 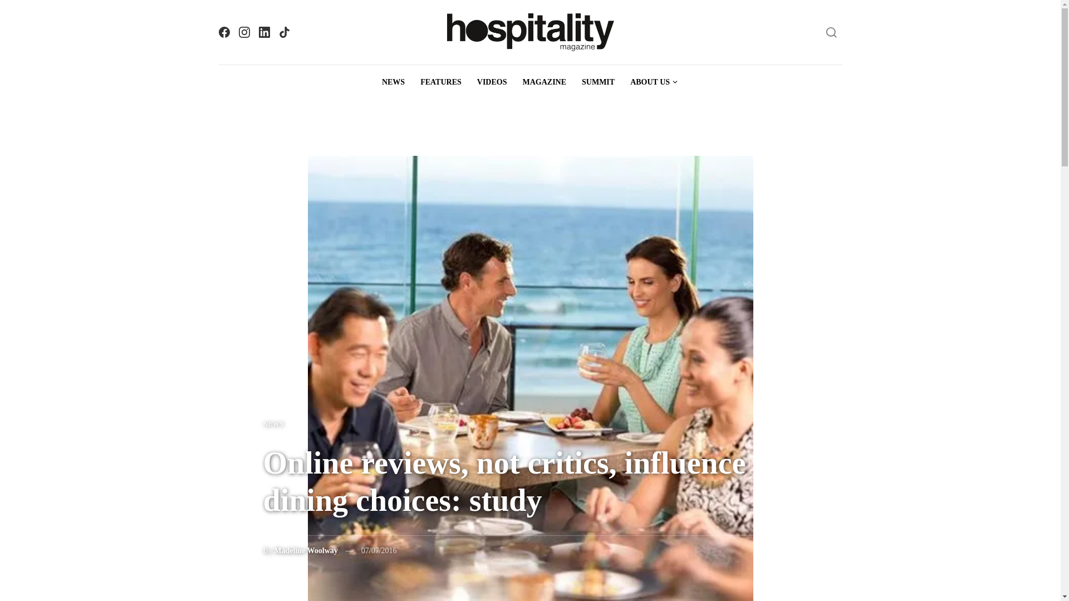 I want to click on View all posts in News, so click(x=273, y=423).